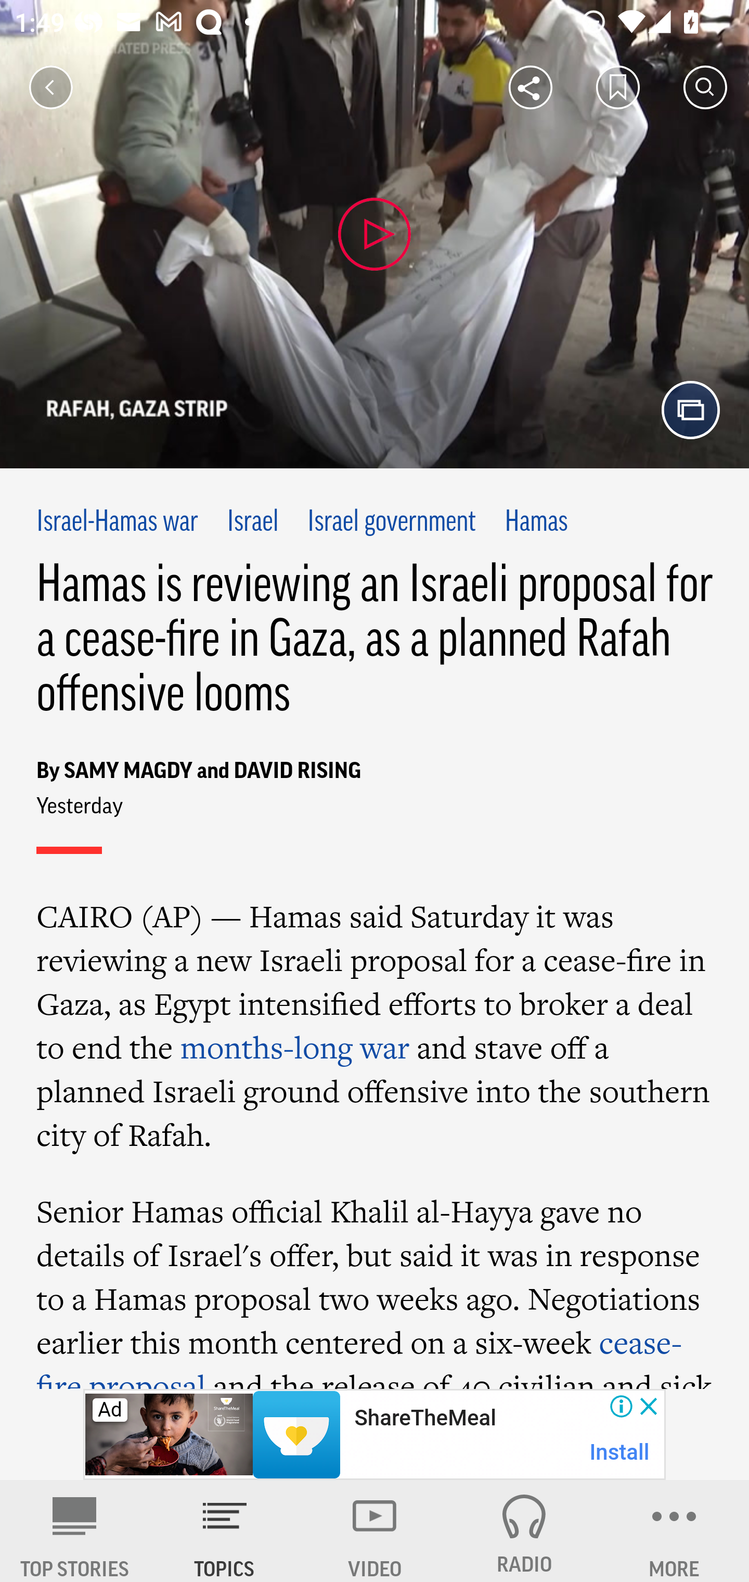 The width and height of the screenshot is (749, 1582). Describe the element at coordinates (424, 1418) in the screenshot. I see `ShareTheMeal` at that location.